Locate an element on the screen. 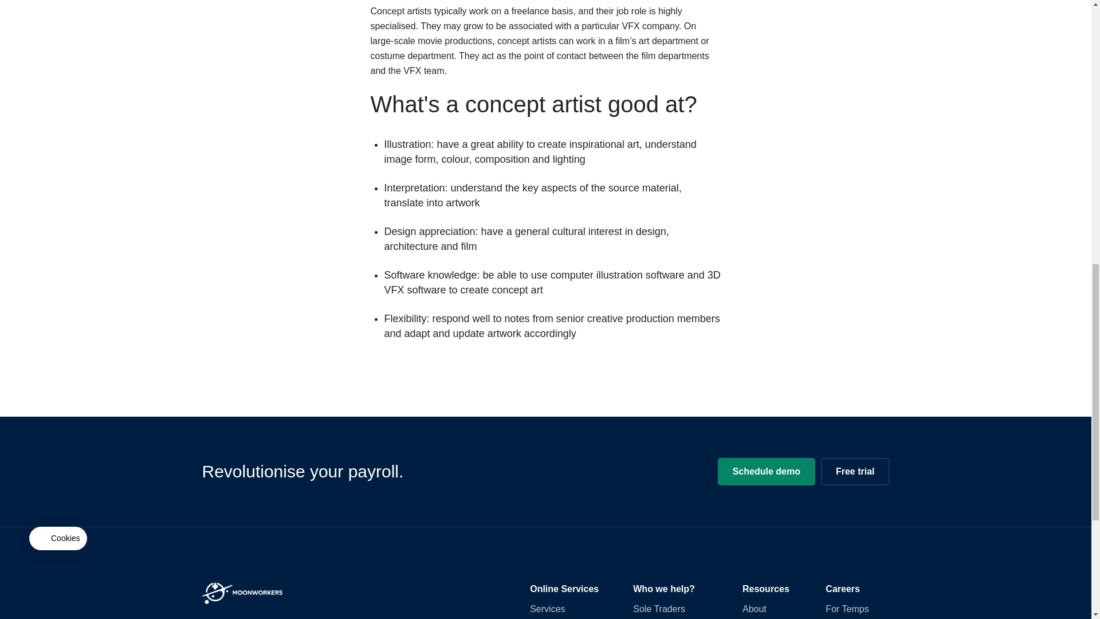  Services is located at coordinates (548, 609).